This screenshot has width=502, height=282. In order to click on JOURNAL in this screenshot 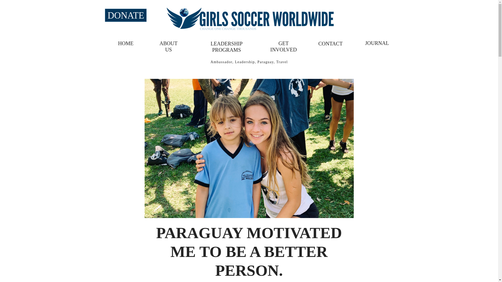, I will do `click(375, 43)`.